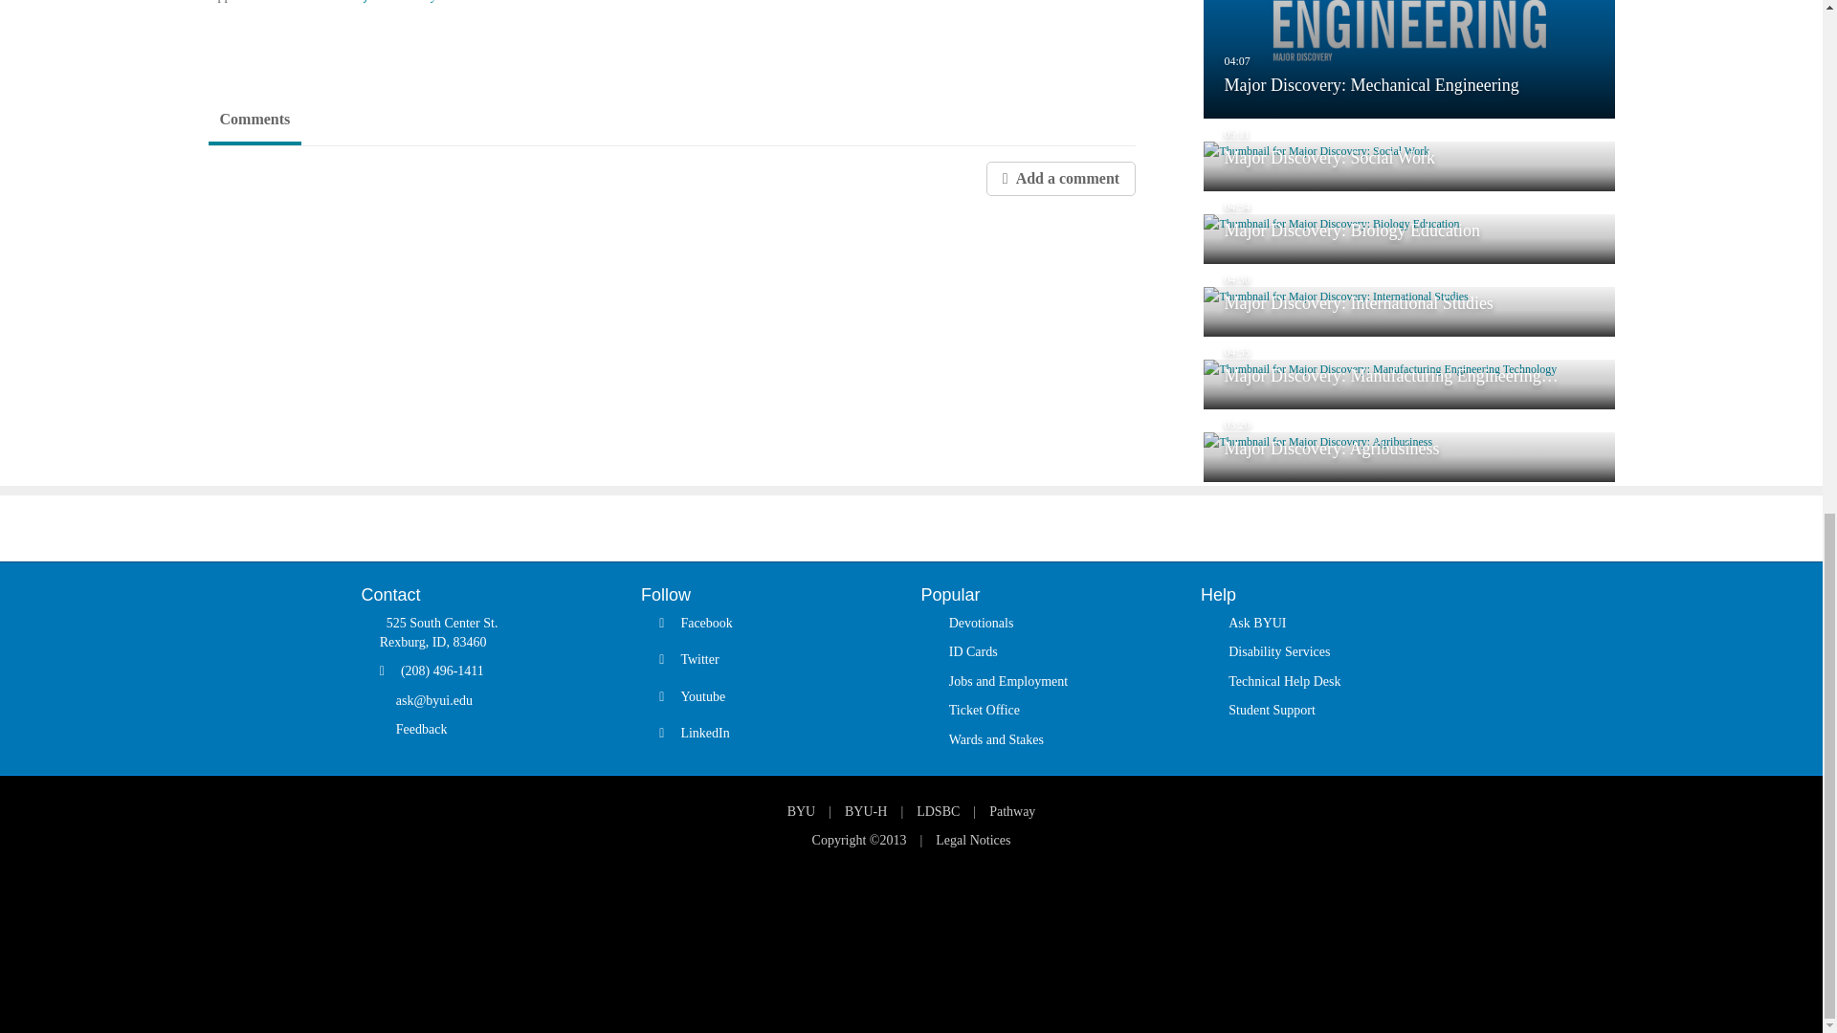 This screenshot has width=1837, height=1033. What do you see at coordinates (1408, 165) in the screenshot?
I see `Major Discovery: Social Work` at bounding box center [1408, 165].